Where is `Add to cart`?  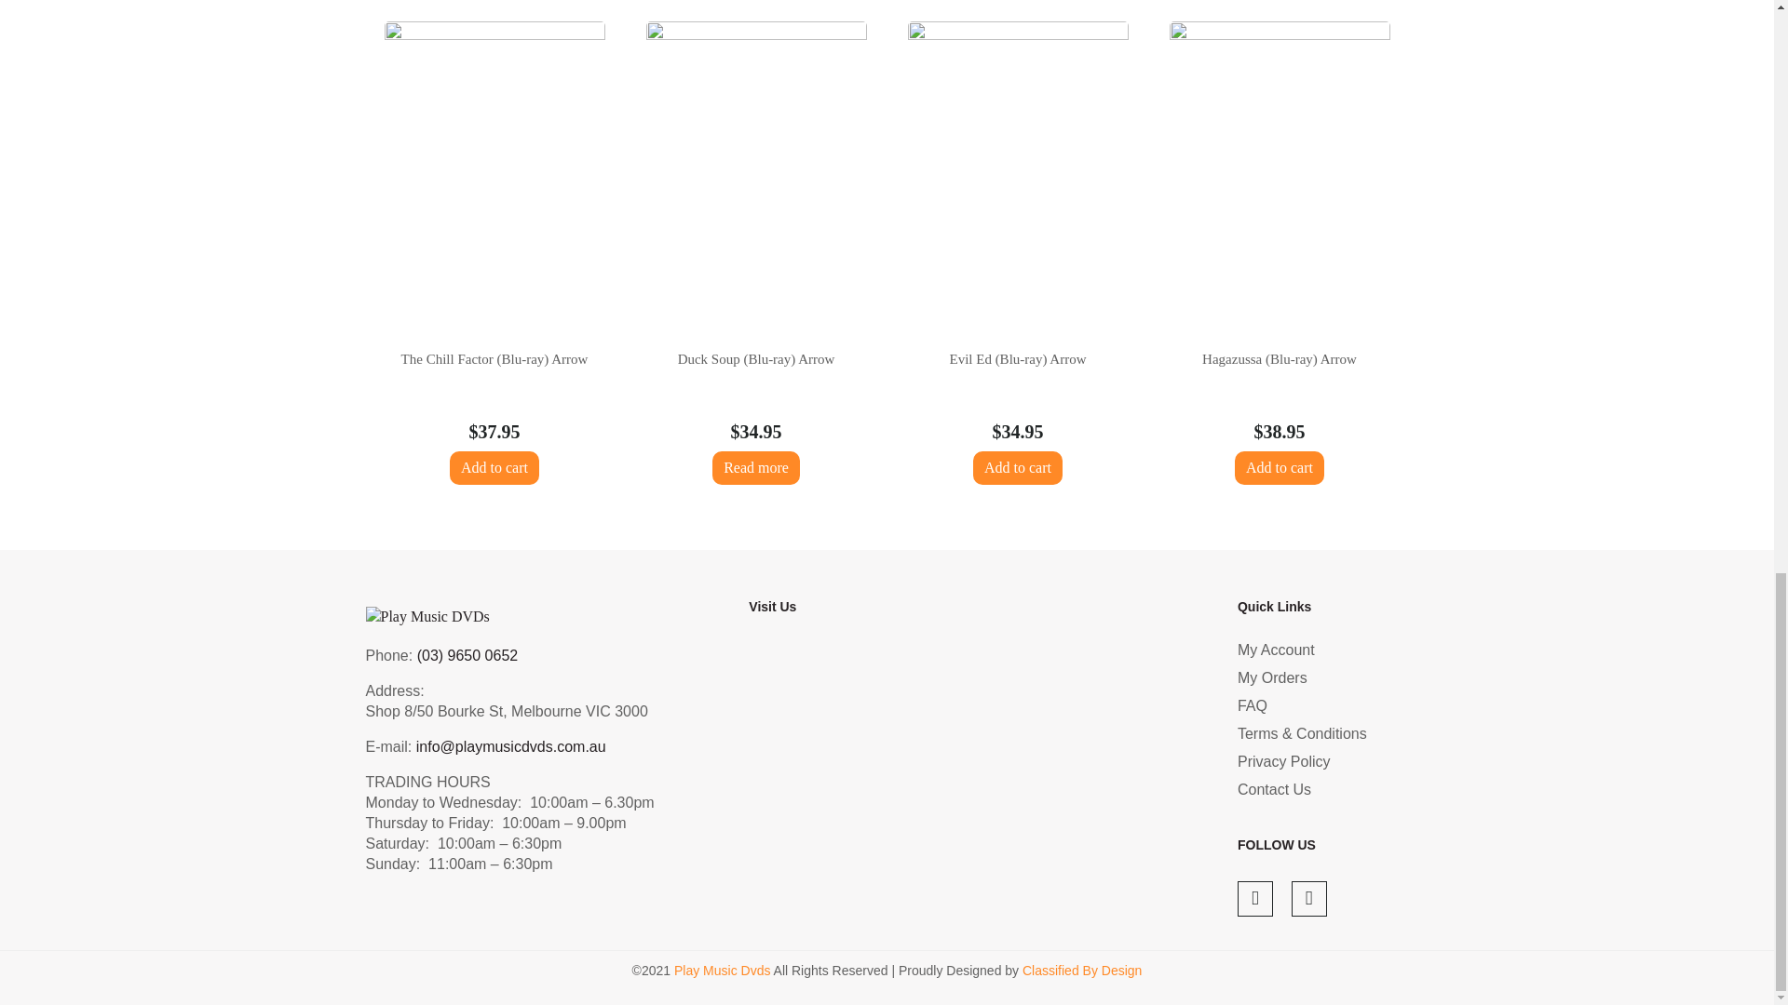 Add to cart is located at coordinates (1017, 467).